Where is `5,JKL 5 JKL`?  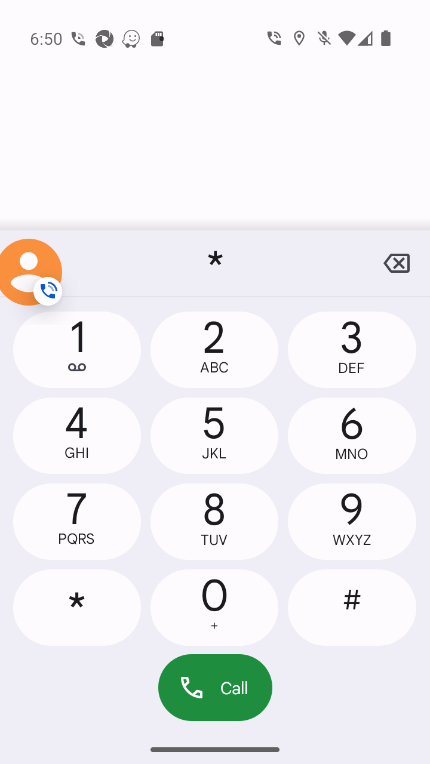 5,JKL 5 JKL is located at coordinates (214, 435).